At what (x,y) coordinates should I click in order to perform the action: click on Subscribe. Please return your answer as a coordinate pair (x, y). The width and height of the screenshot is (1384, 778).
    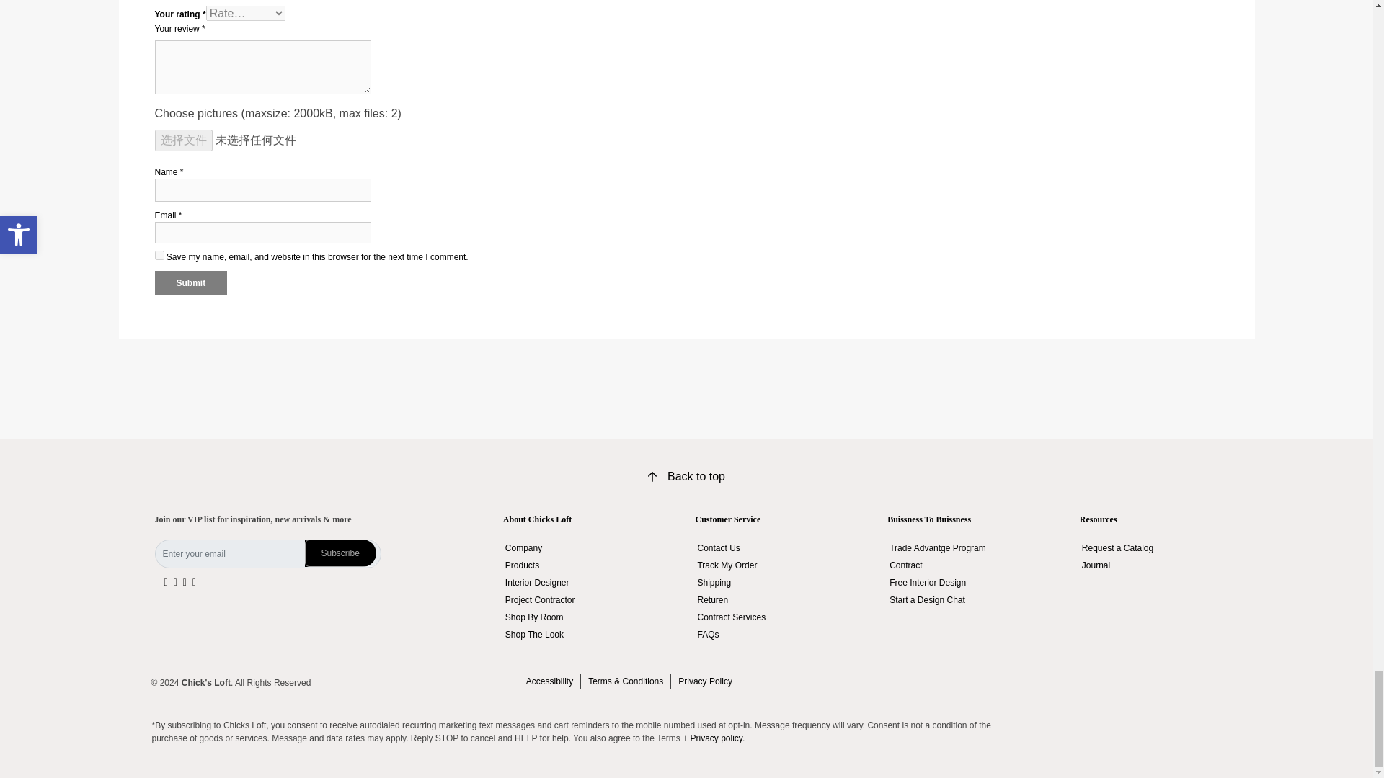
    Looking at the image, I should click on (319, 570).